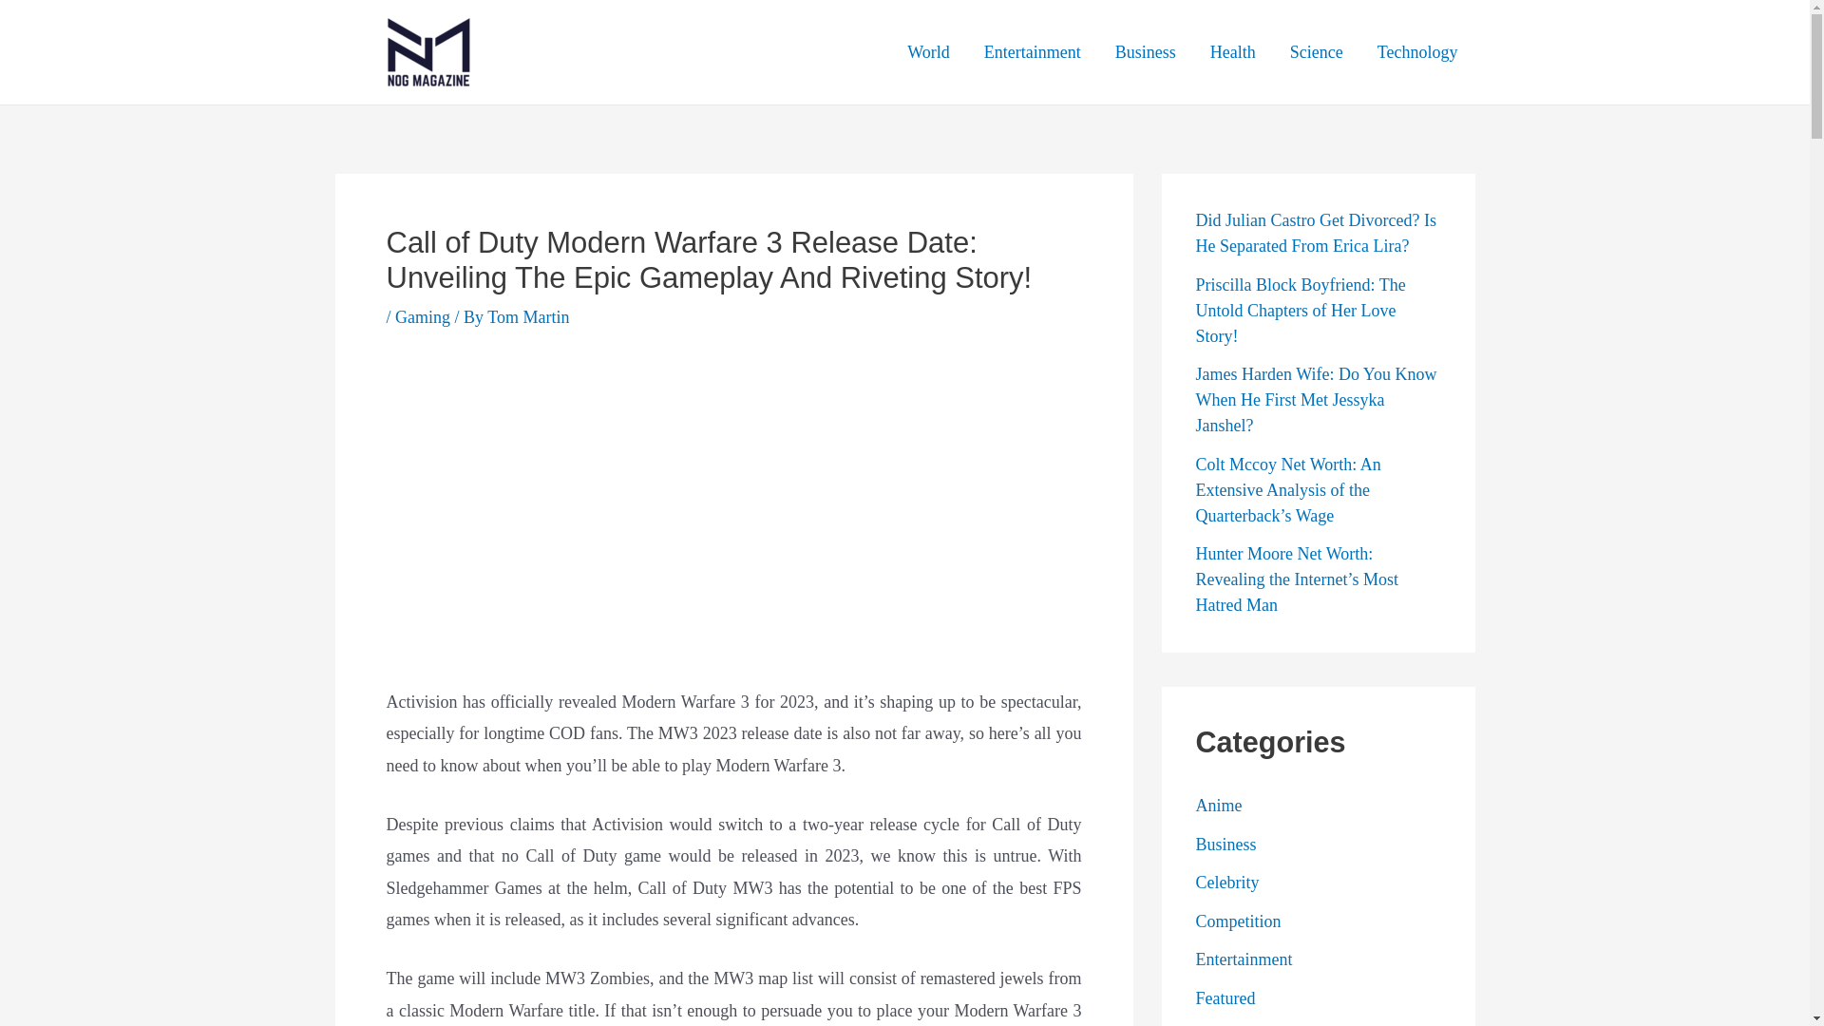  What do you see at coordinates (1233, 52) in the screenshot?
I see `Health` at bounding box center [1233, 52].